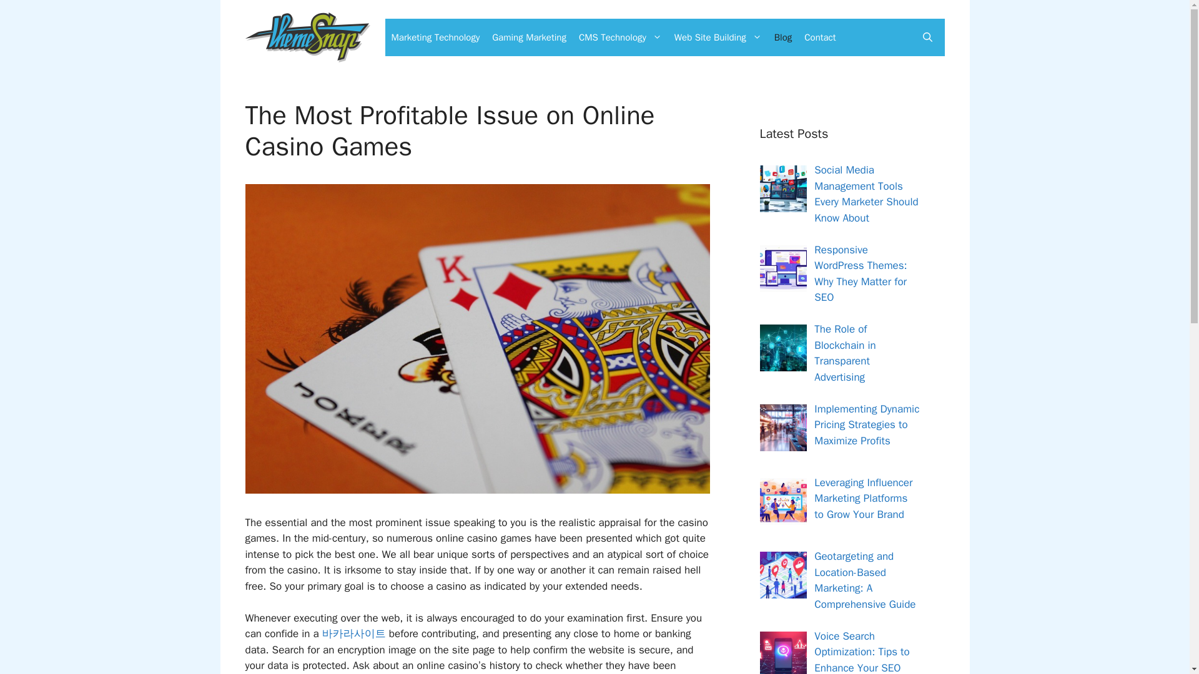 This screenshot has height=674, width=1199. I want to click on CMS Technology, so click(620, 37).